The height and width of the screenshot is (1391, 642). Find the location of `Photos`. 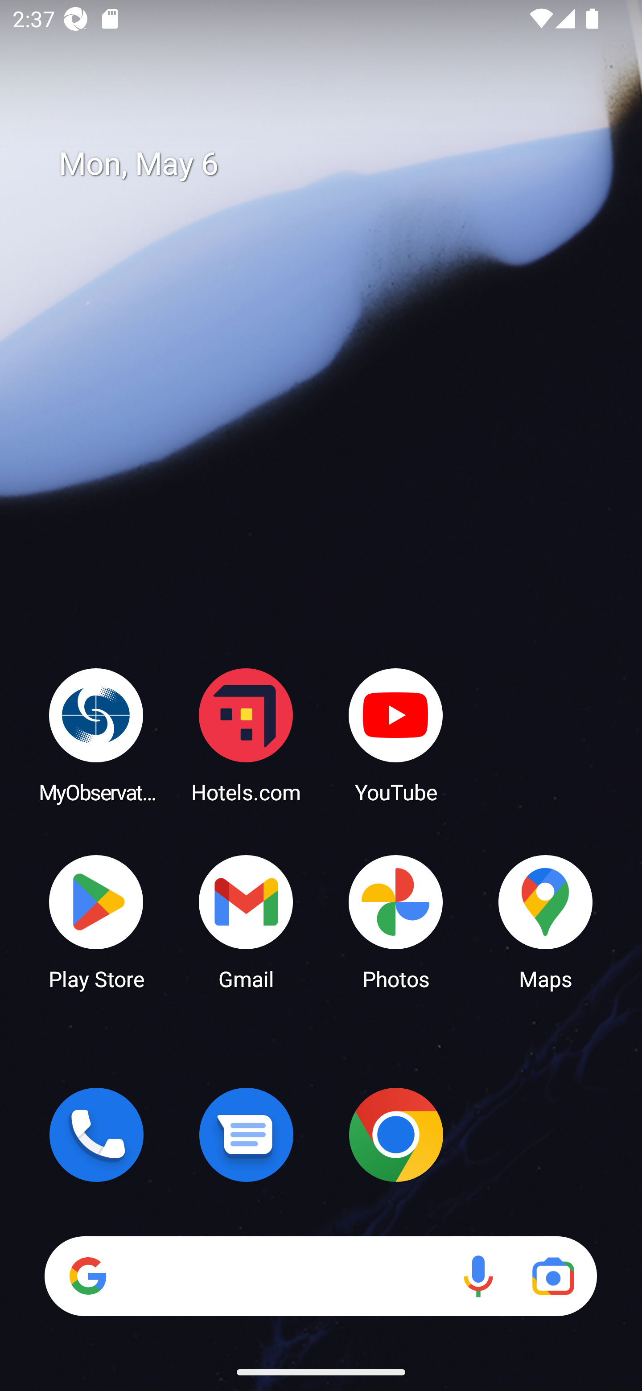

Photos is located at coordinates (396, 921).